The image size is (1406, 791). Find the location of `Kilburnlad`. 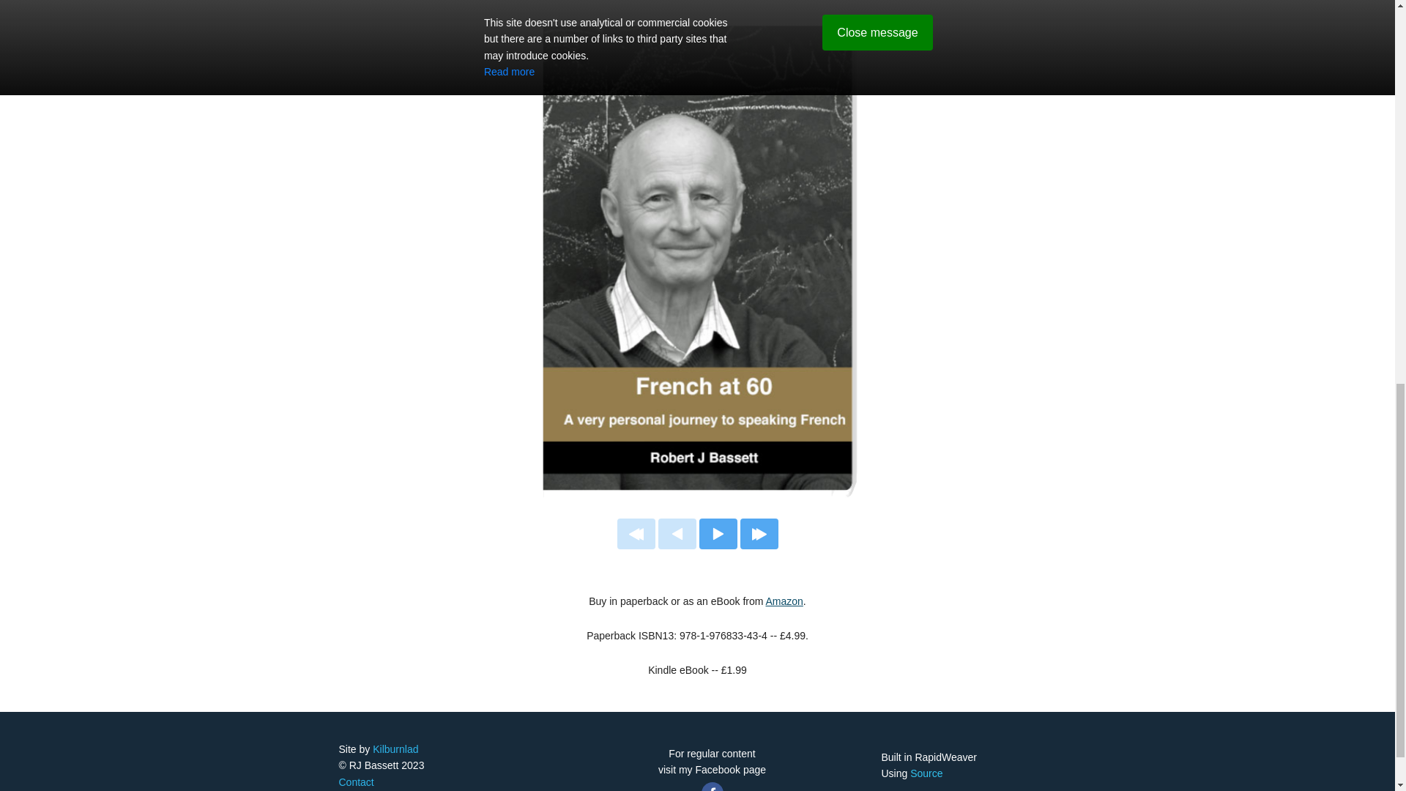

Kilburnlad is located at coordinates (395, 749).